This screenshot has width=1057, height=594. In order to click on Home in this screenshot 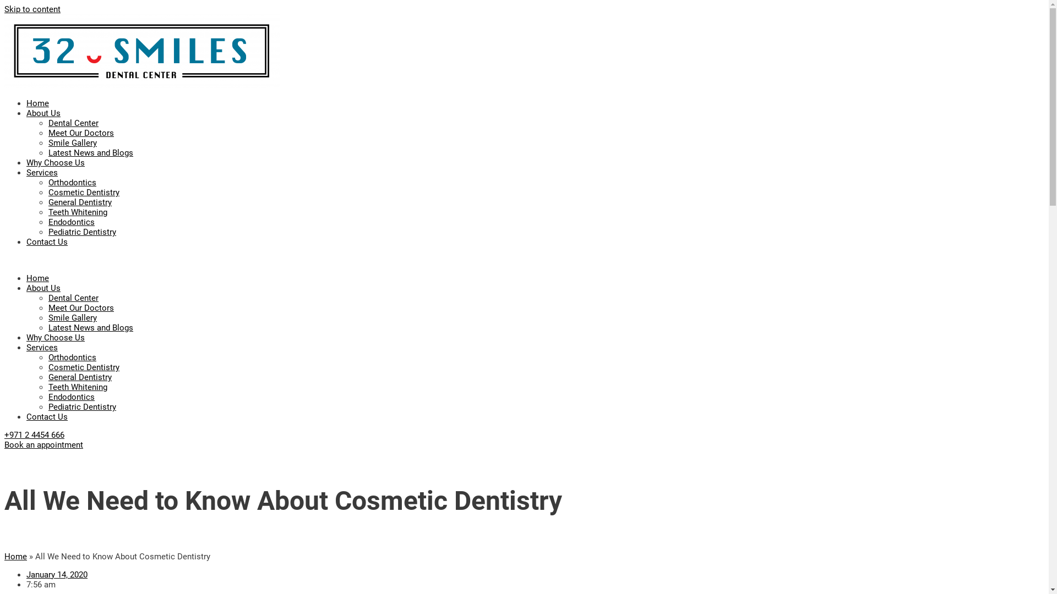, I will do `click(37, 103)`.